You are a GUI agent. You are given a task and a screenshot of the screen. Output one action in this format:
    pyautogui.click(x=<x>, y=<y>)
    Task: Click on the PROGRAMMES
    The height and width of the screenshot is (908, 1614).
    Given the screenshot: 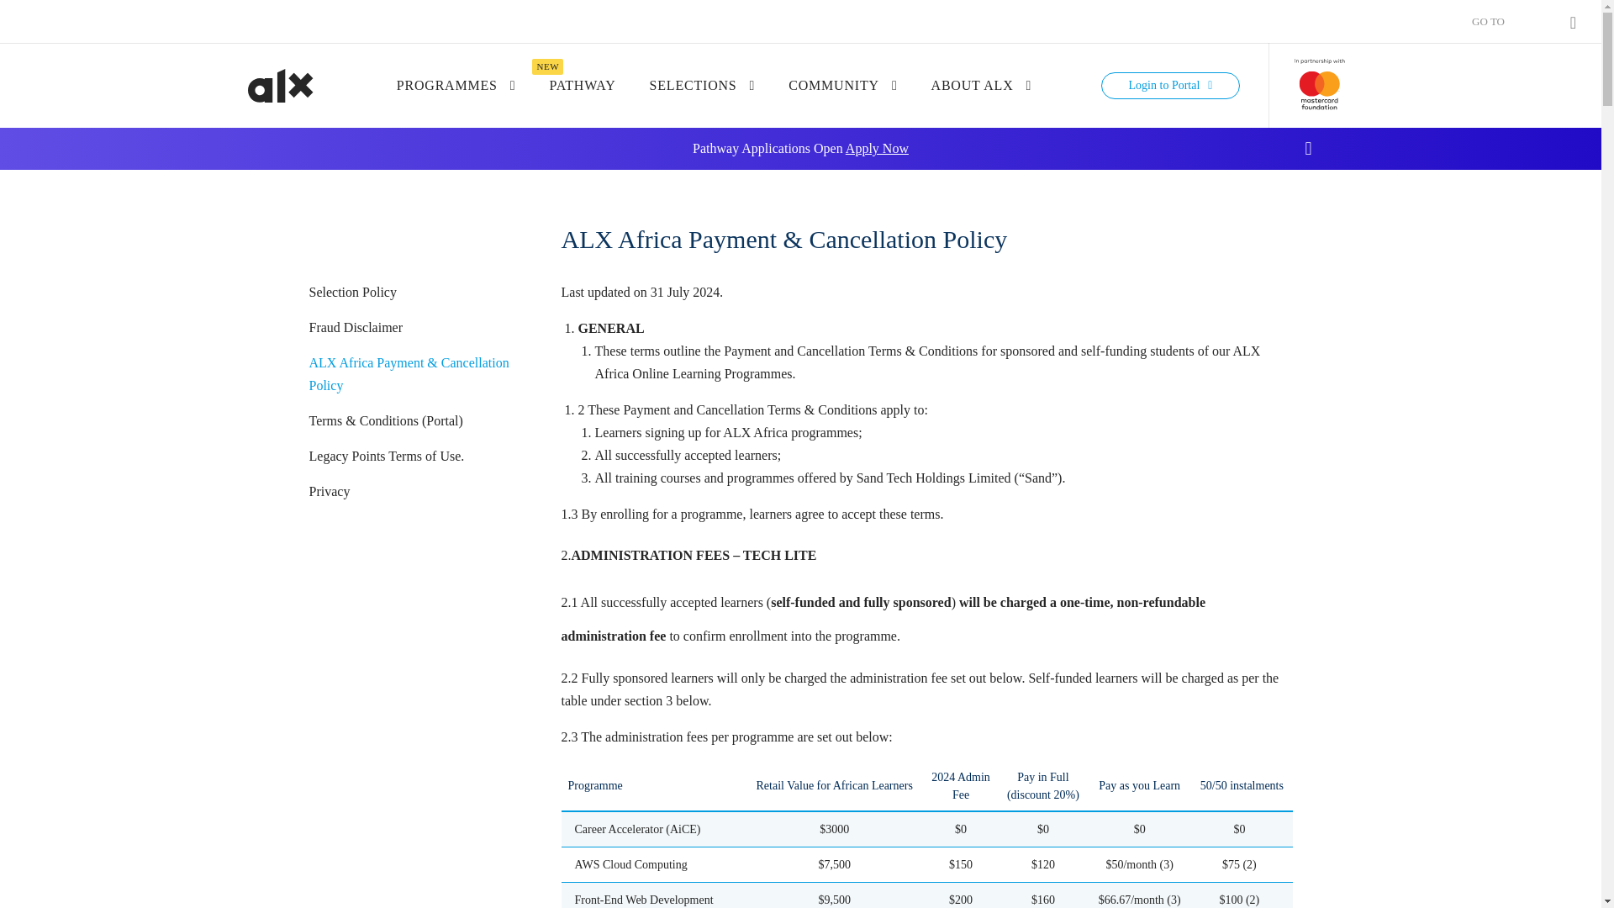 What is the action you would take?
    pyautogui.click(x=456, y=86)
    